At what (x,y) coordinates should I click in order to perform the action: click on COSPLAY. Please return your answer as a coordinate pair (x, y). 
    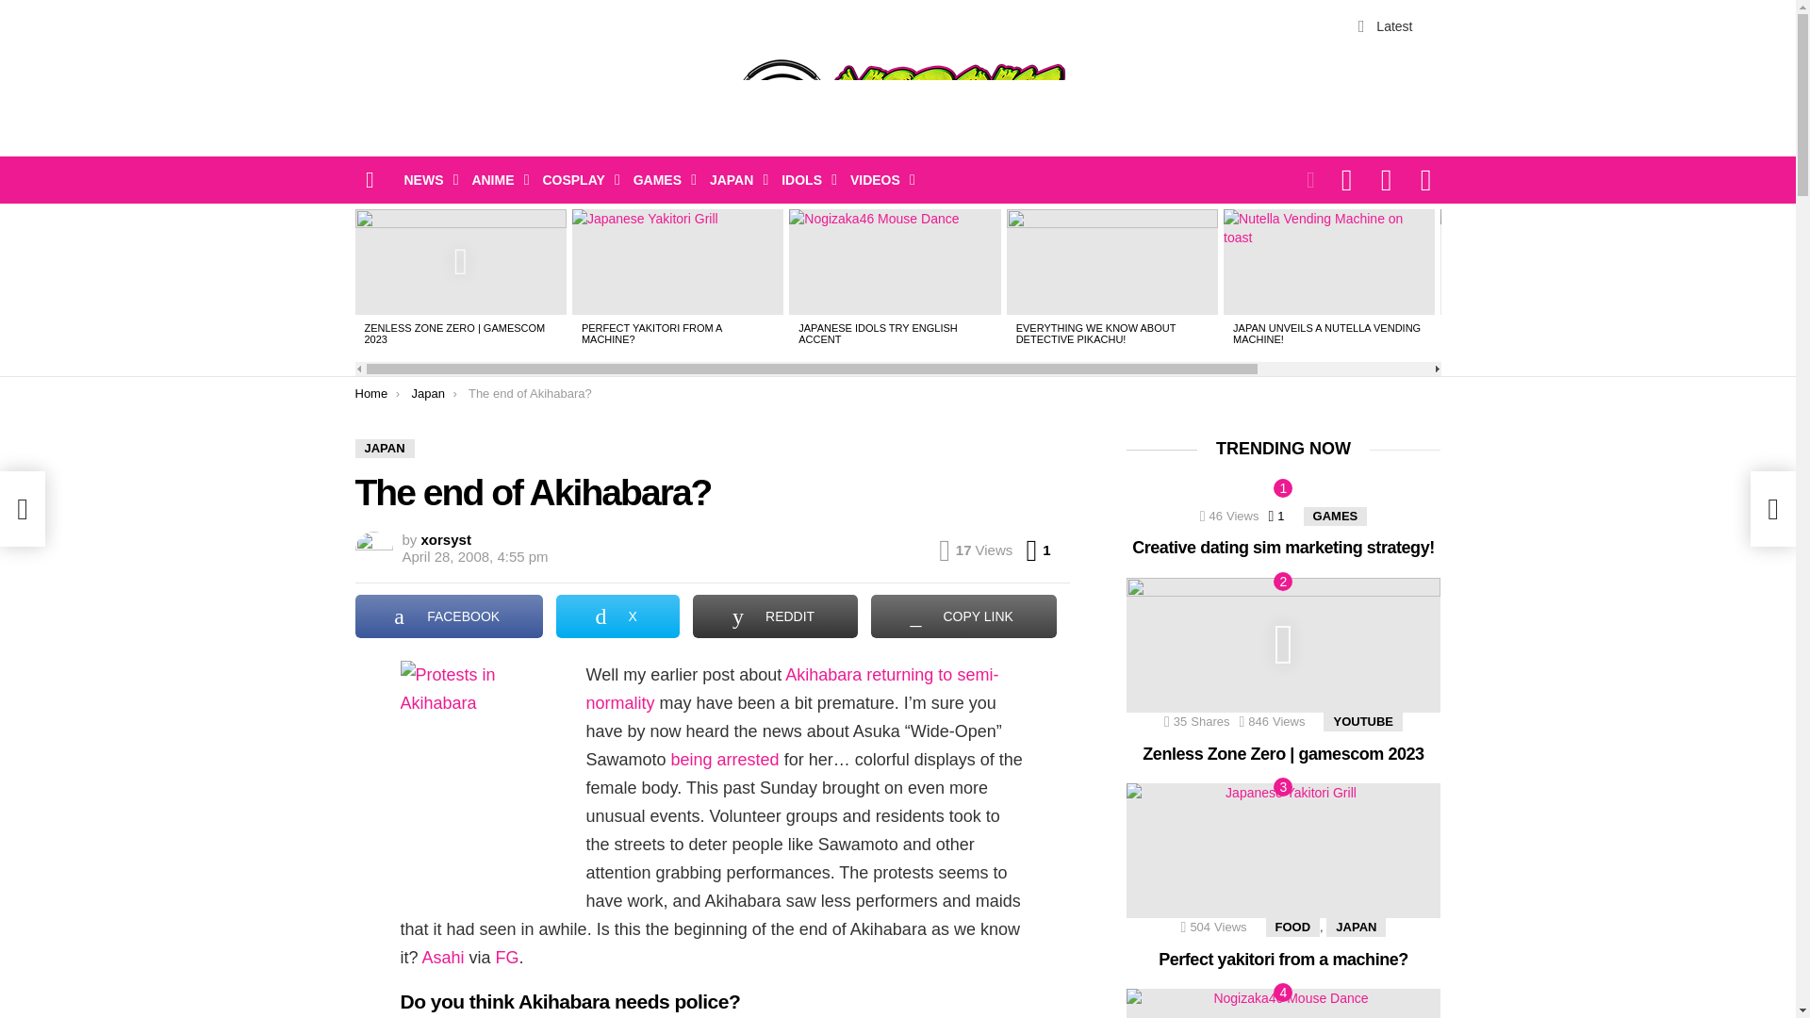
    Looking at the image, I should click on (575, 180).